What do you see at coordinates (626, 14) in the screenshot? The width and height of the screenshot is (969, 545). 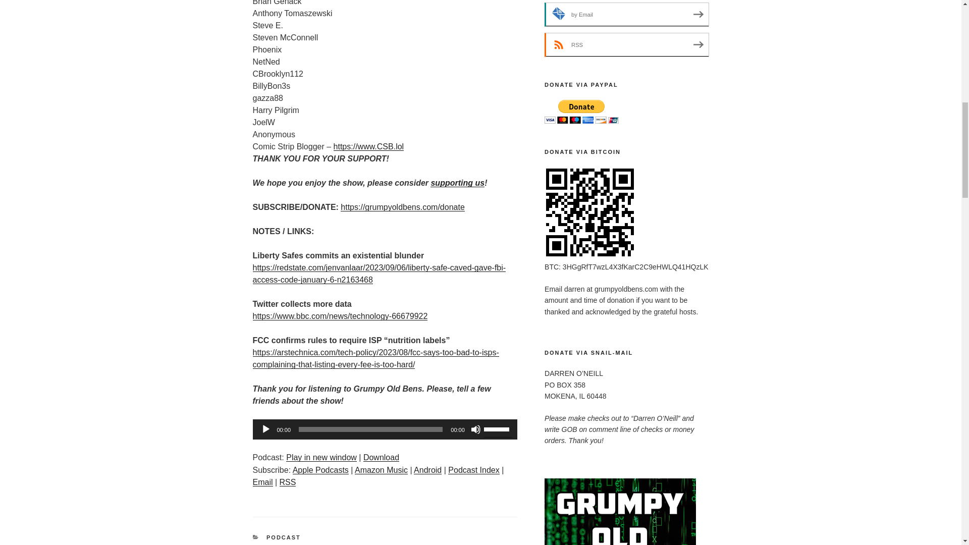 I see `Subscribe by Email` at bounding box center [626, 14].